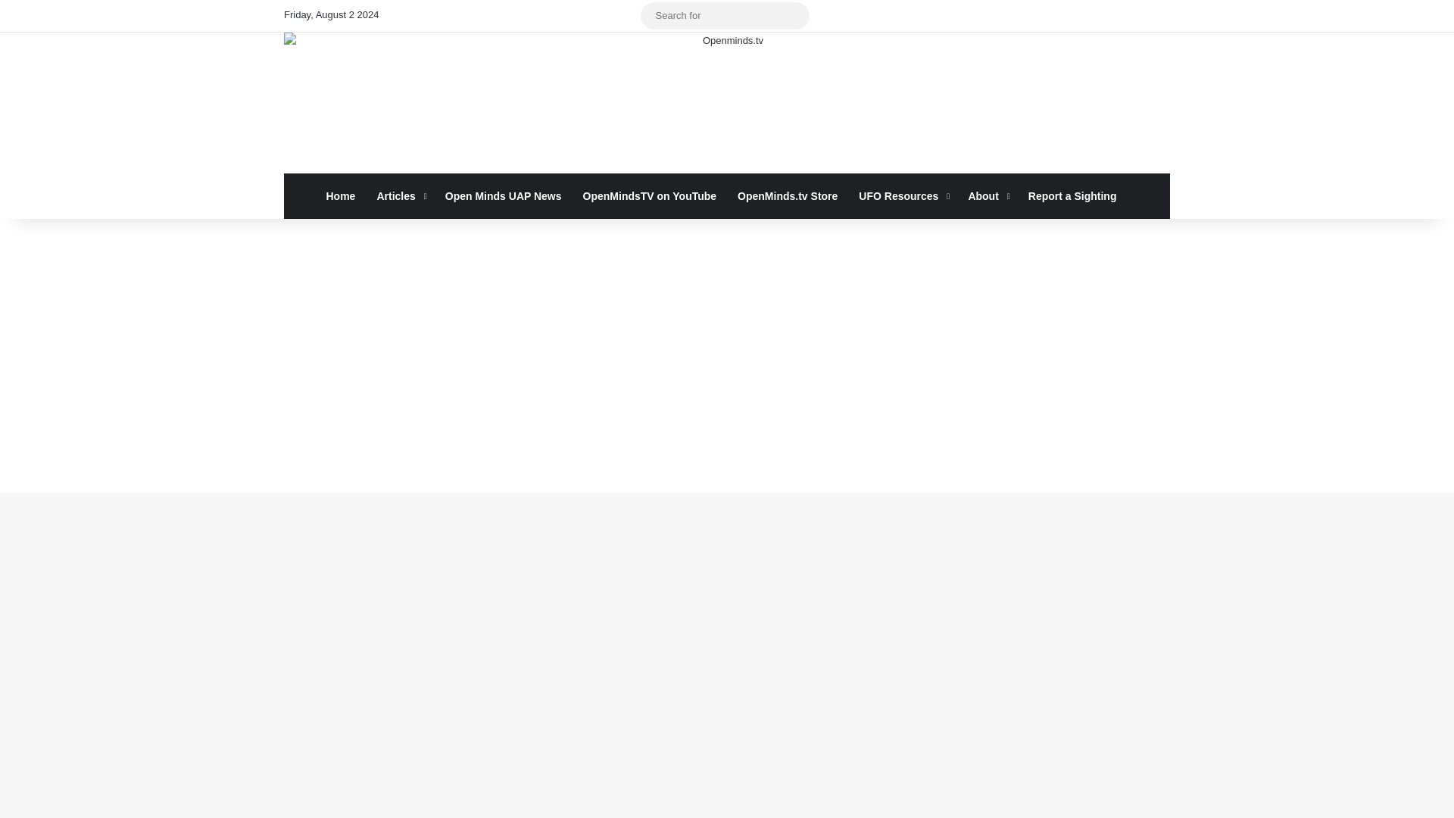 This screenshot has width=1454, height=818. I want to click on About, so click(986, 195).